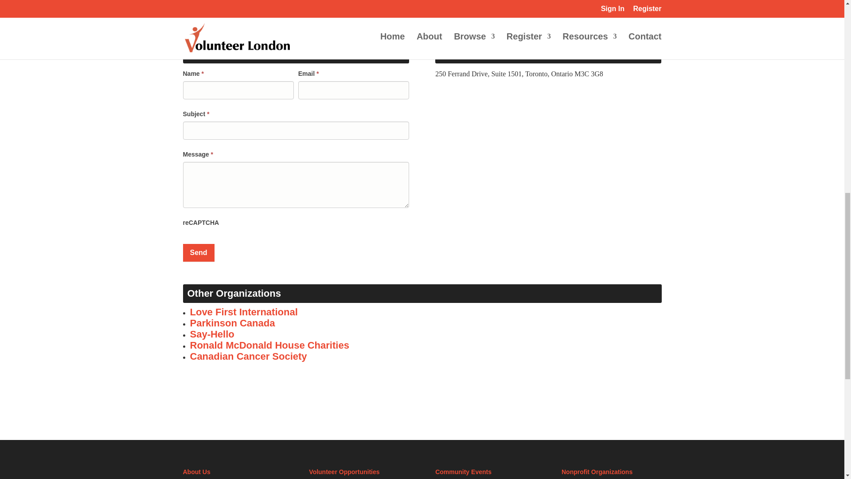 The image size is (851, 479). Describe the element at coordinates (212, 334) in the screenshot. I see `Say-Hello` at that location.